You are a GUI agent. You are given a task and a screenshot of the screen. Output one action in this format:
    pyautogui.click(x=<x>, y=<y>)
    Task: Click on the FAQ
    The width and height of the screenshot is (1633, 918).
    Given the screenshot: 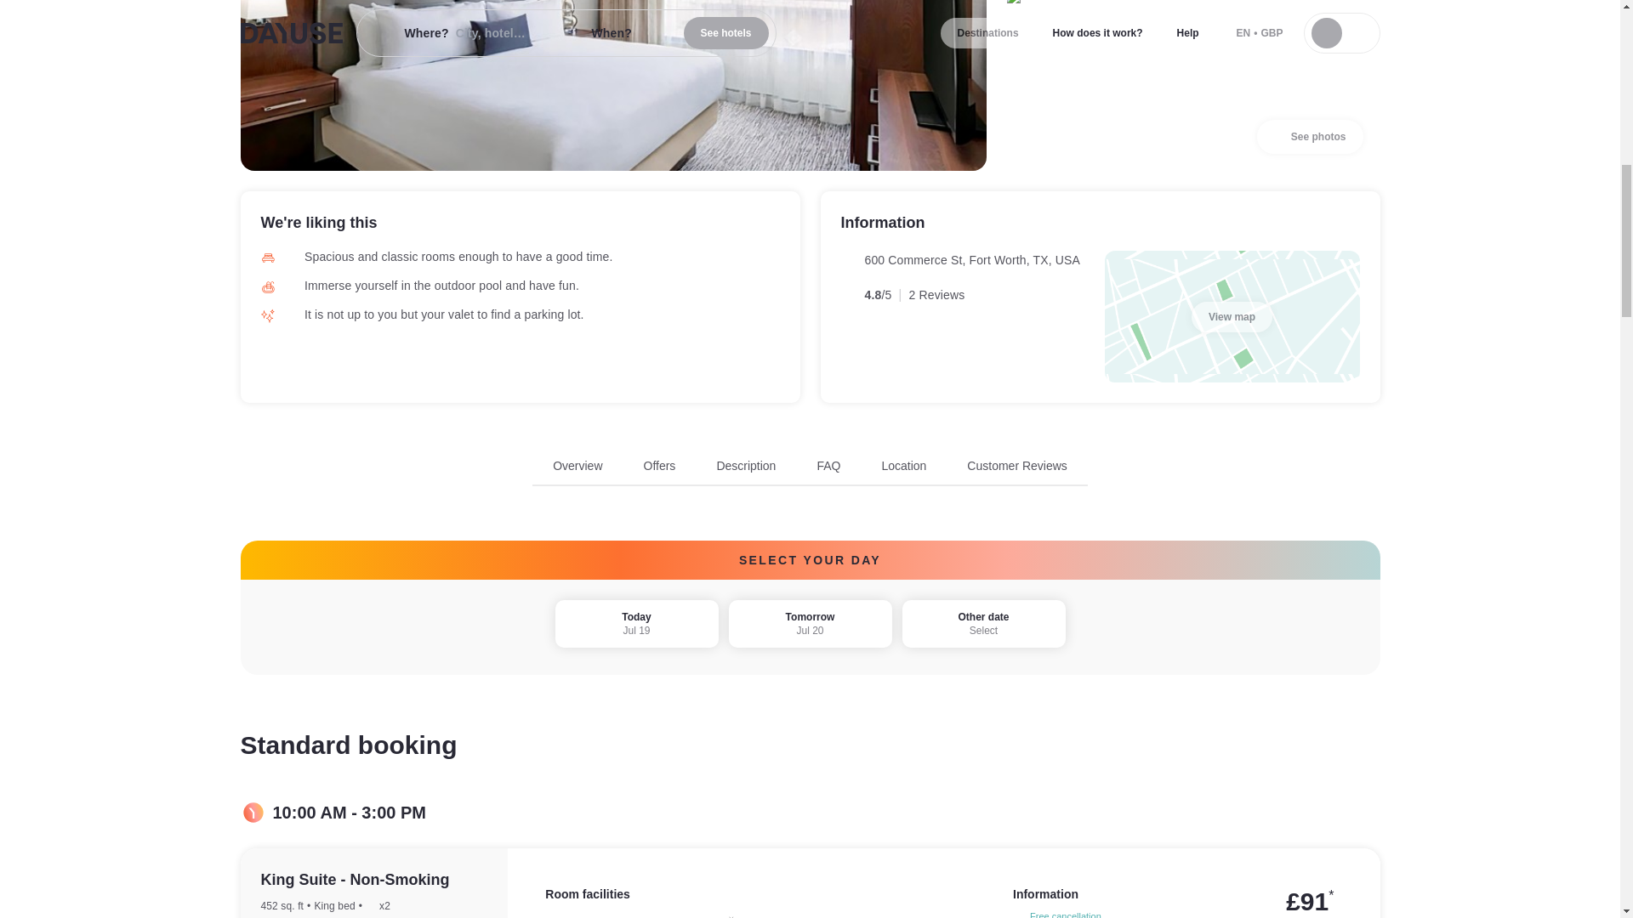 What is the action you would take?
    pyautogui.click(x=1310, y=137)
    